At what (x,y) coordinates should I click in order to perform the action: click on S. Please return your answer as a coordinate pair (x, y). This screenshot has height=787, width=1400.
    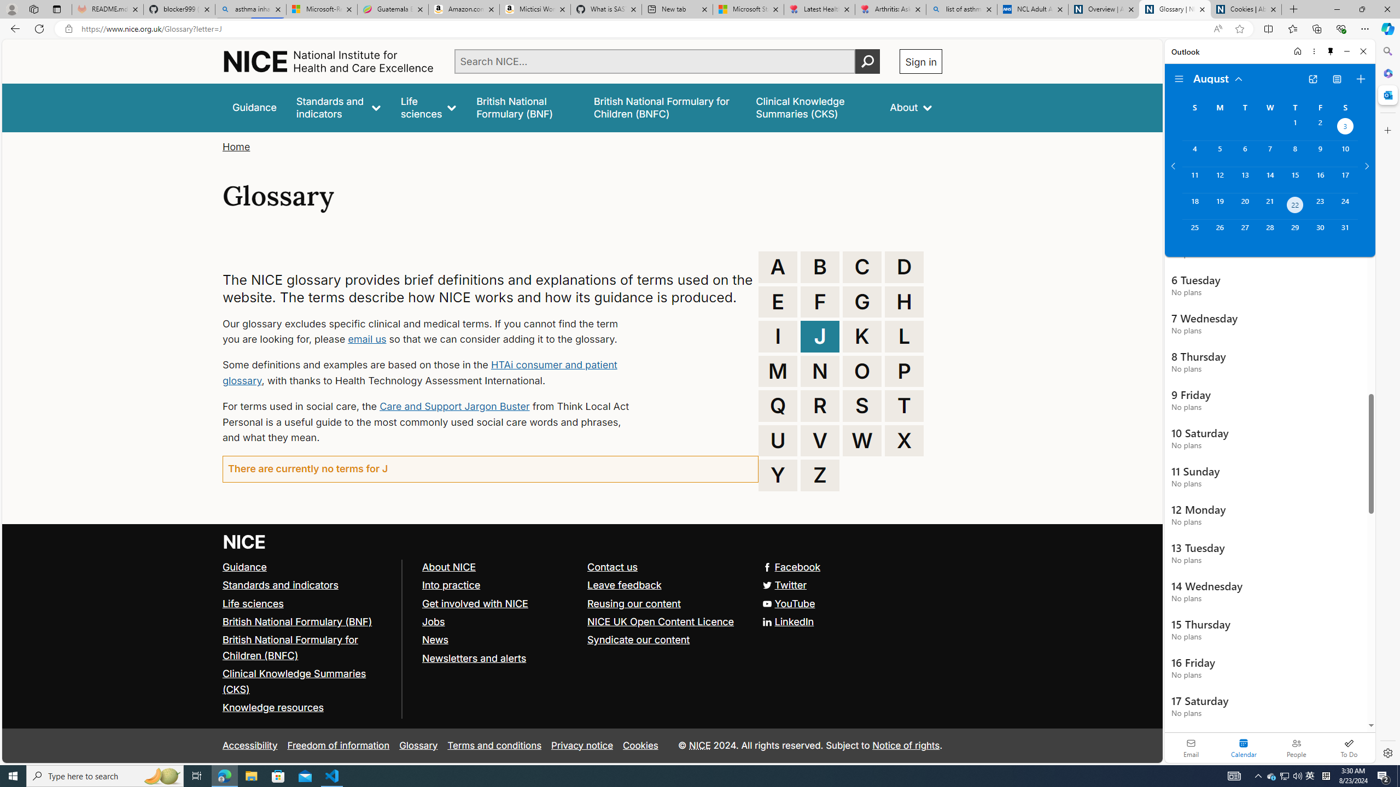
    Looking at the image, I should click on (862, 406).